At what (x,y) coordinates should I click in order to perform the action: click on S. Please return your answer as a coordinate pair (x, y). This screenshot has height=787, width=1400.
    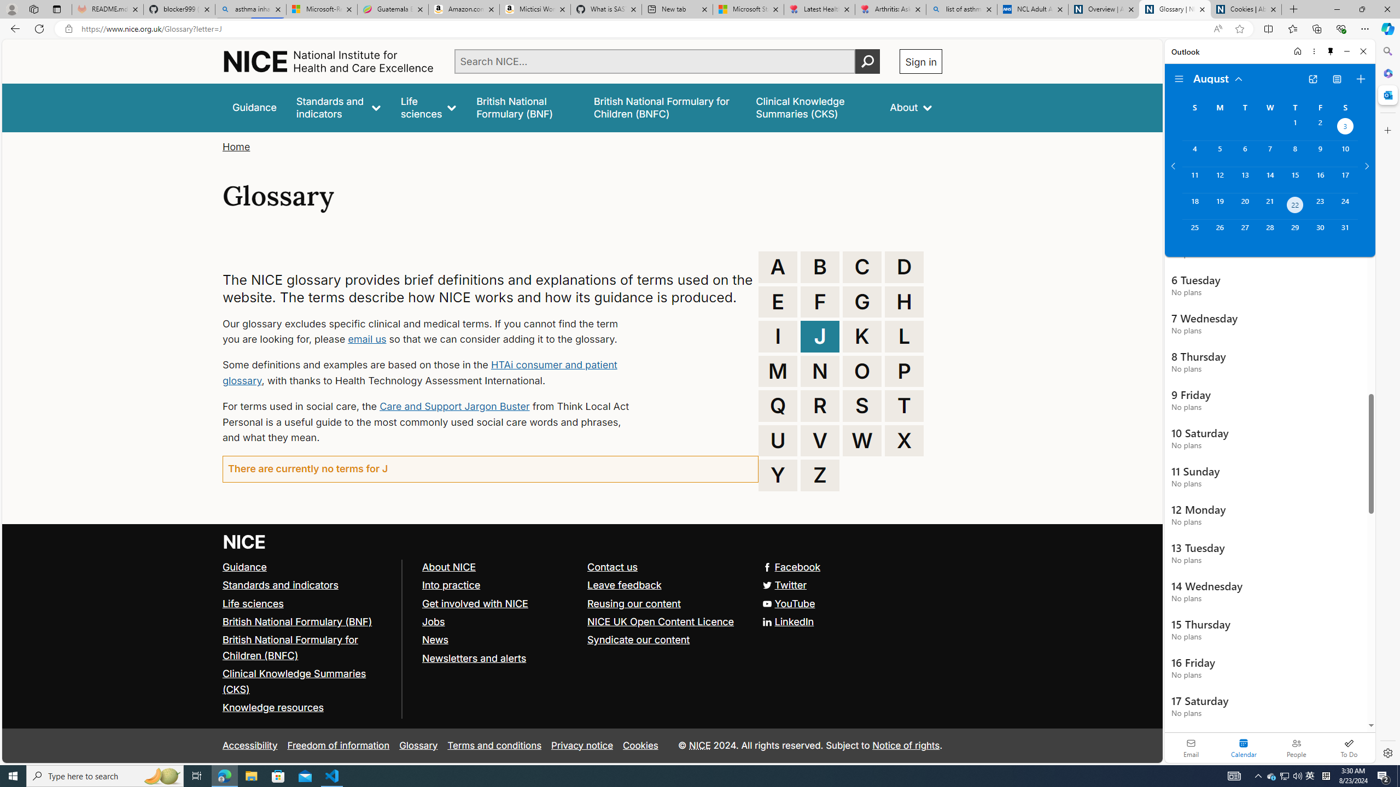
    Looking at the image, I should click on (862, 406).